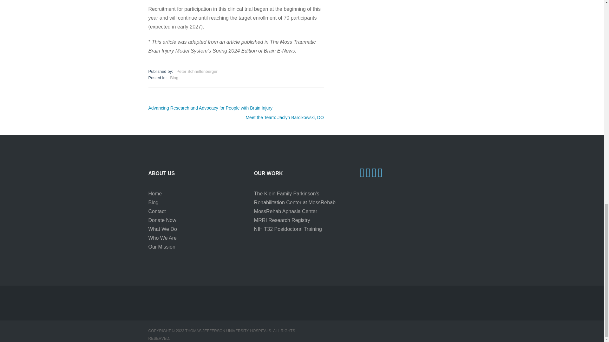  Describe the element at coordinates (157, 211) in the screenshot. I see `Contact` at that location.